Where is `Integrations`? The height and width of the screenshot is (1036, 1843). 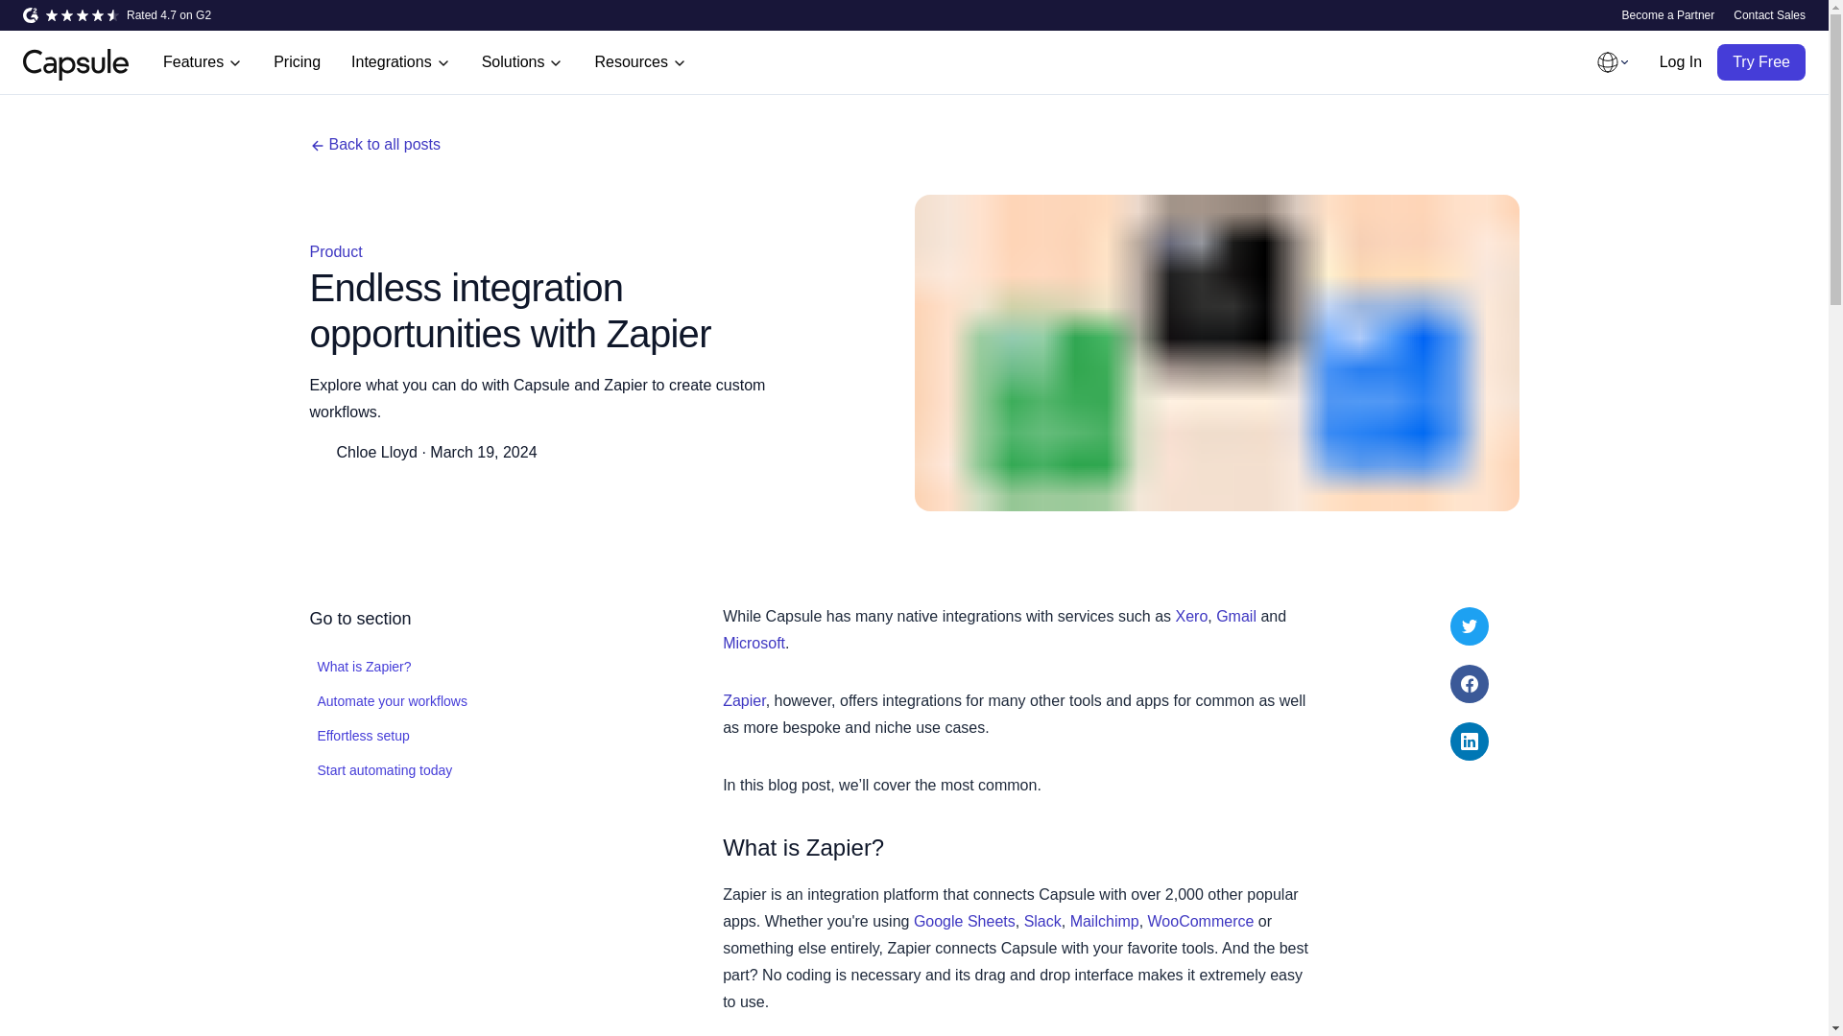 Integrations is located at coordinates (400, 62).